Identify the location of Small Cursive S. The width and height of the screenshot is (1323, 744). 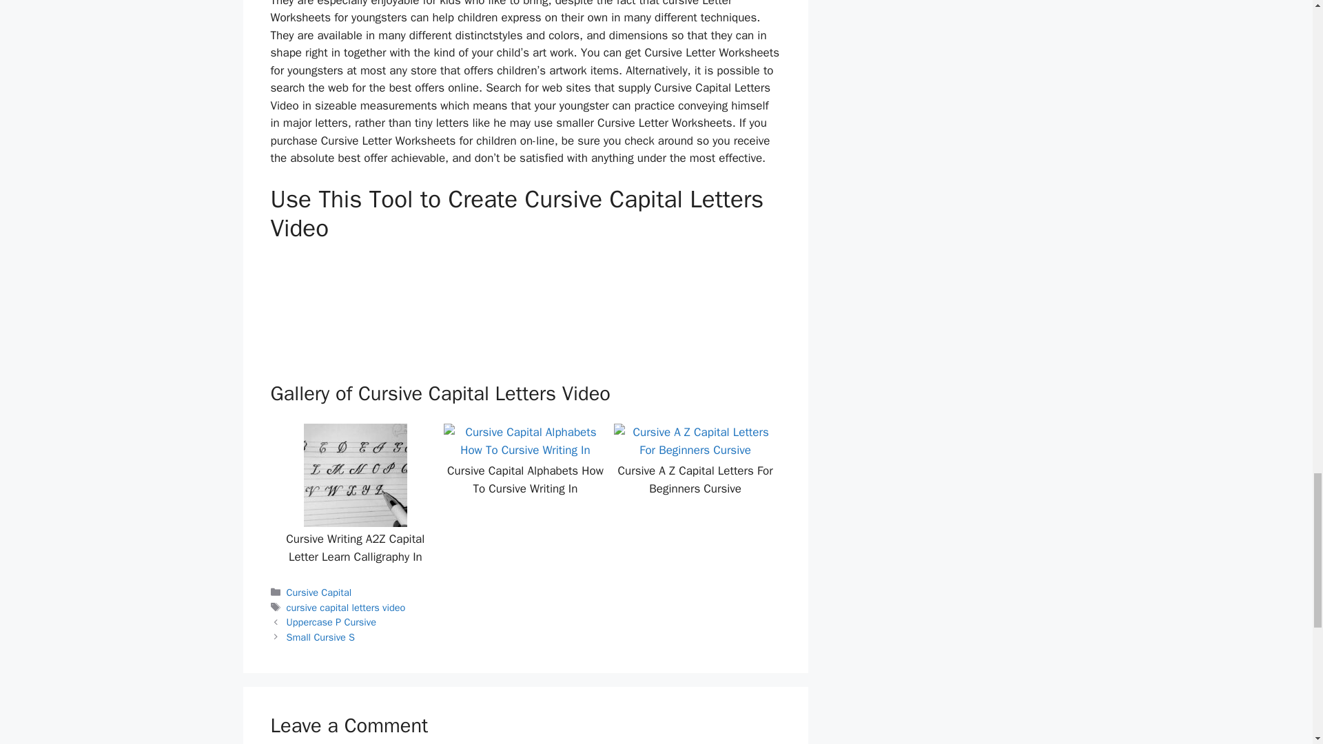
(320, 637).